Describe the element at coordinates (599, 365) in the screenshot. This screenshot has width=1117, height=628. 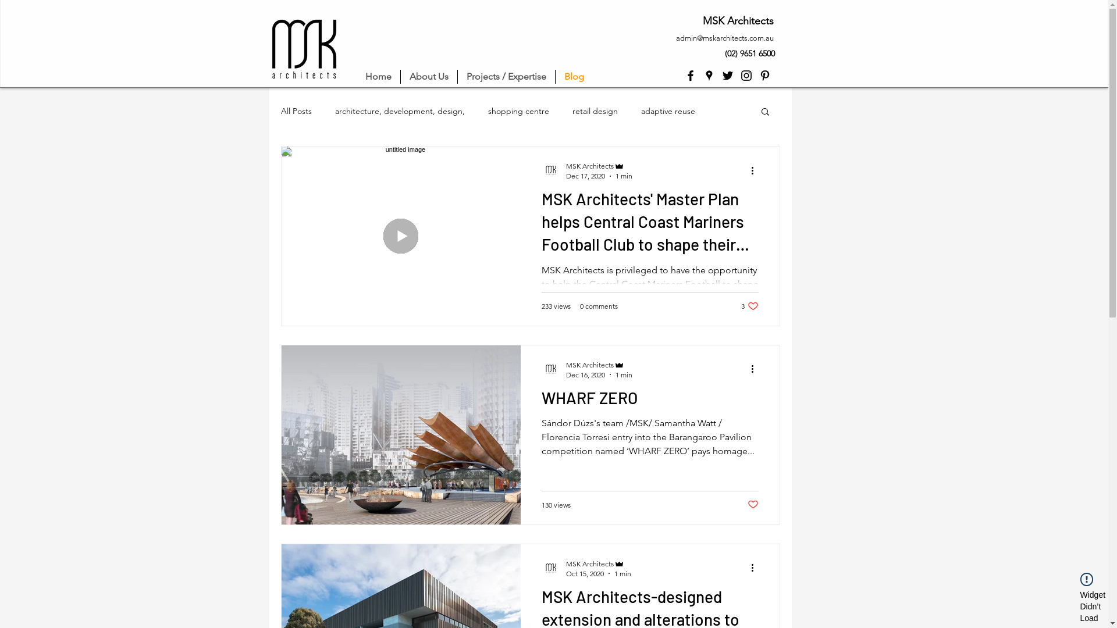
I see `MSK Architects` at that location.